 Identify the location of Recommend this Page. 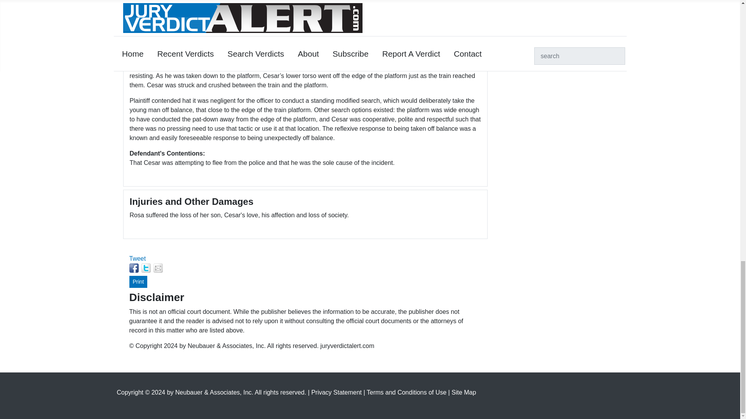
(158, 268).